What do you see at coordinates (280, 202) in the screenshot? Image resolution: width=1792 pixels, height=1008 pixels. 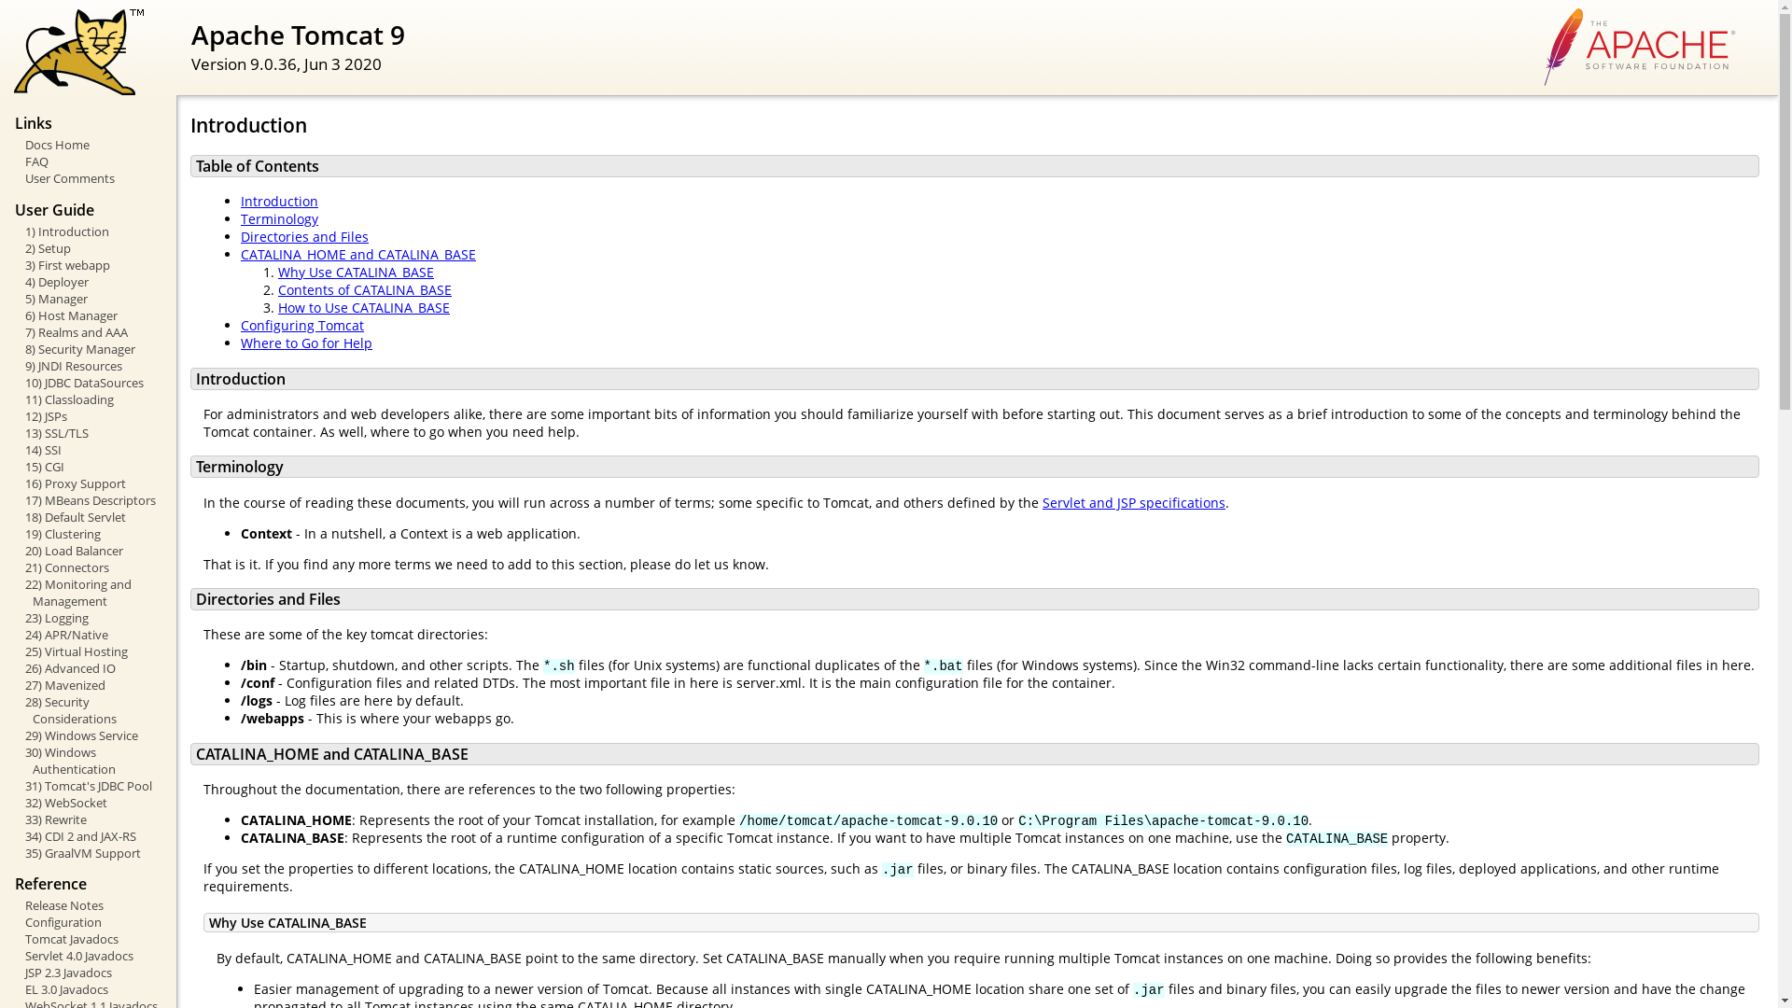 I see `Introduction` at bounding box center [280, 202].